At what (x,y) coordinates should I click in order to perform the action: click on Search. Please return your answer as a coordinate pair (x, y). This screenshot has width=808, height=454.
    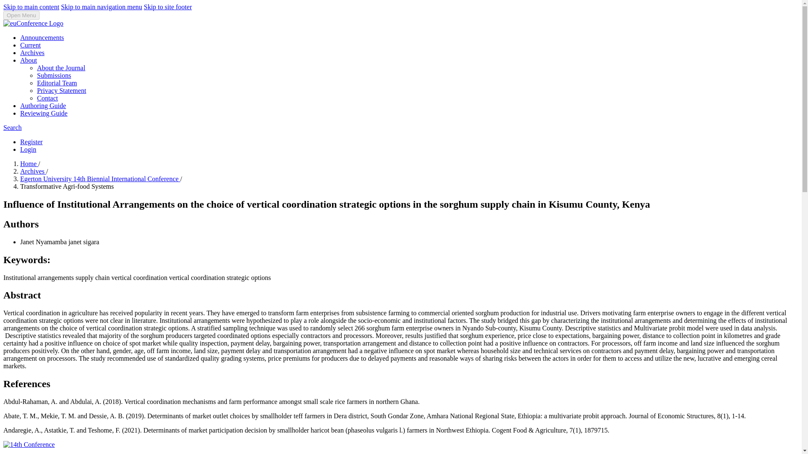
    Looking at the image, I should click on (12, 127).